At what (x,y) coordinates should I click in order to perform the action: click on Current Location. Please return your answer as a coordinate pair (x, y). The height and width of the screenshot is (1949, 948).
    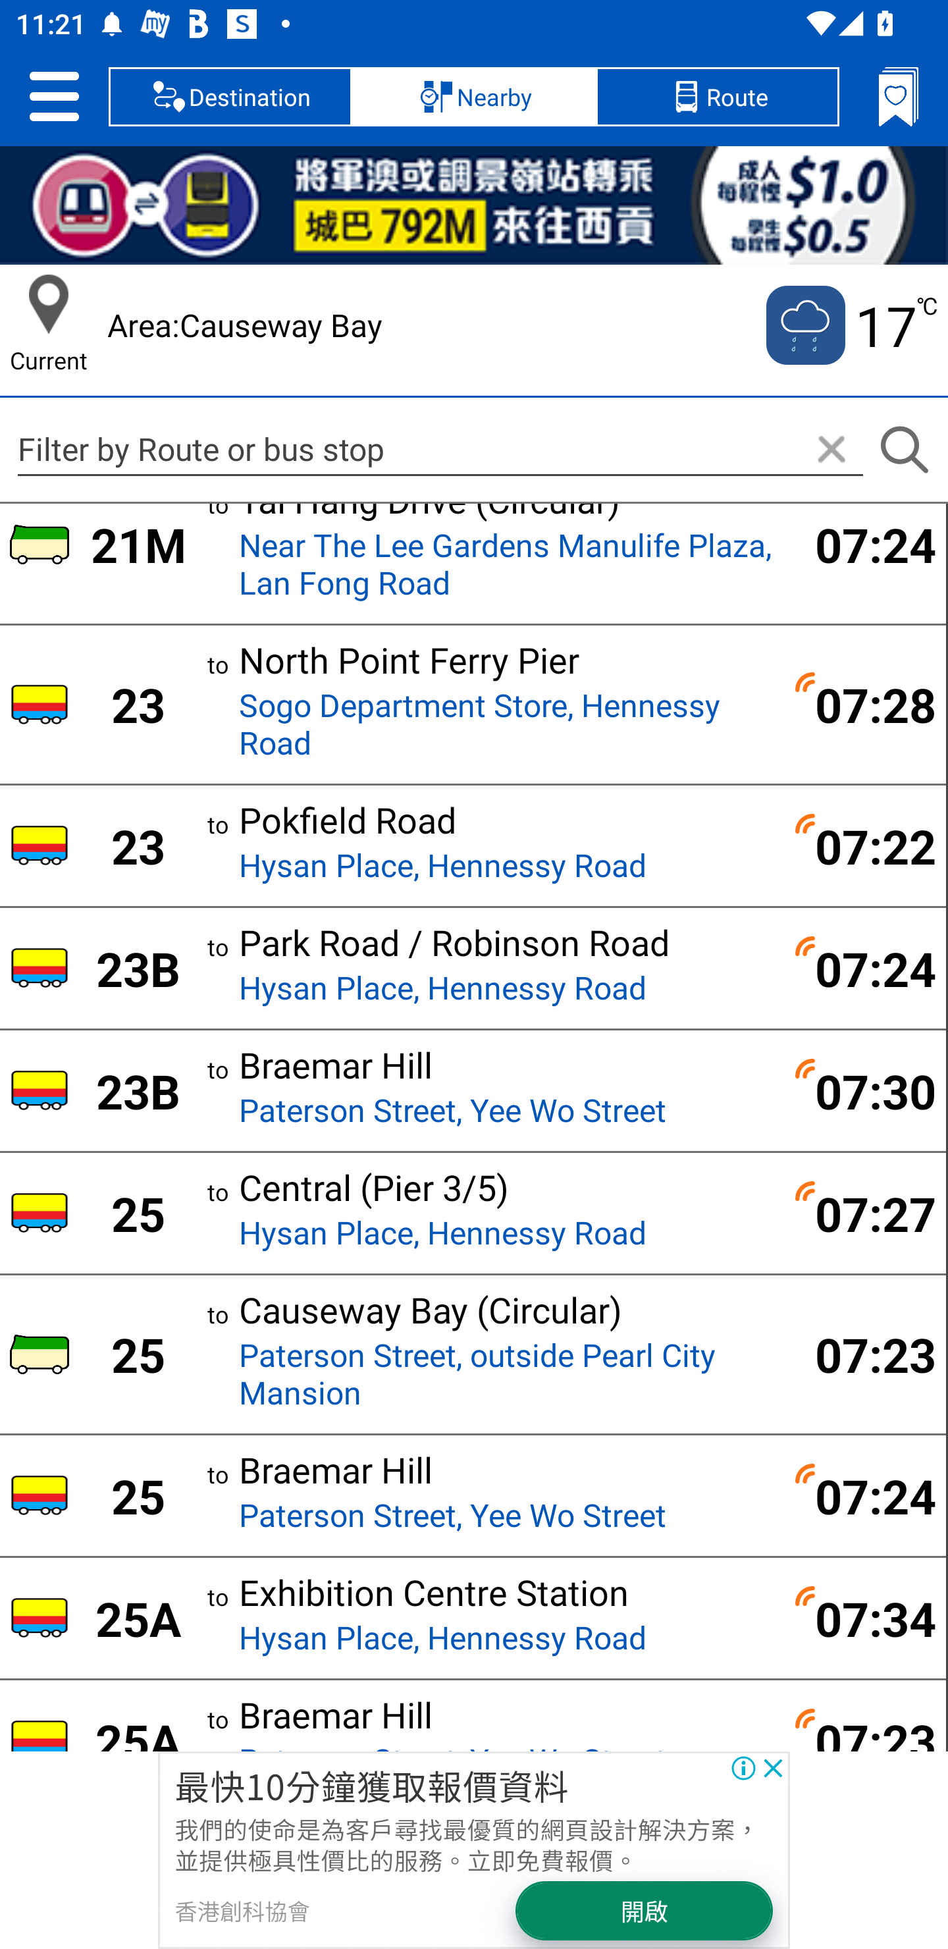
    Looking at the image, I should click on (49, 304).